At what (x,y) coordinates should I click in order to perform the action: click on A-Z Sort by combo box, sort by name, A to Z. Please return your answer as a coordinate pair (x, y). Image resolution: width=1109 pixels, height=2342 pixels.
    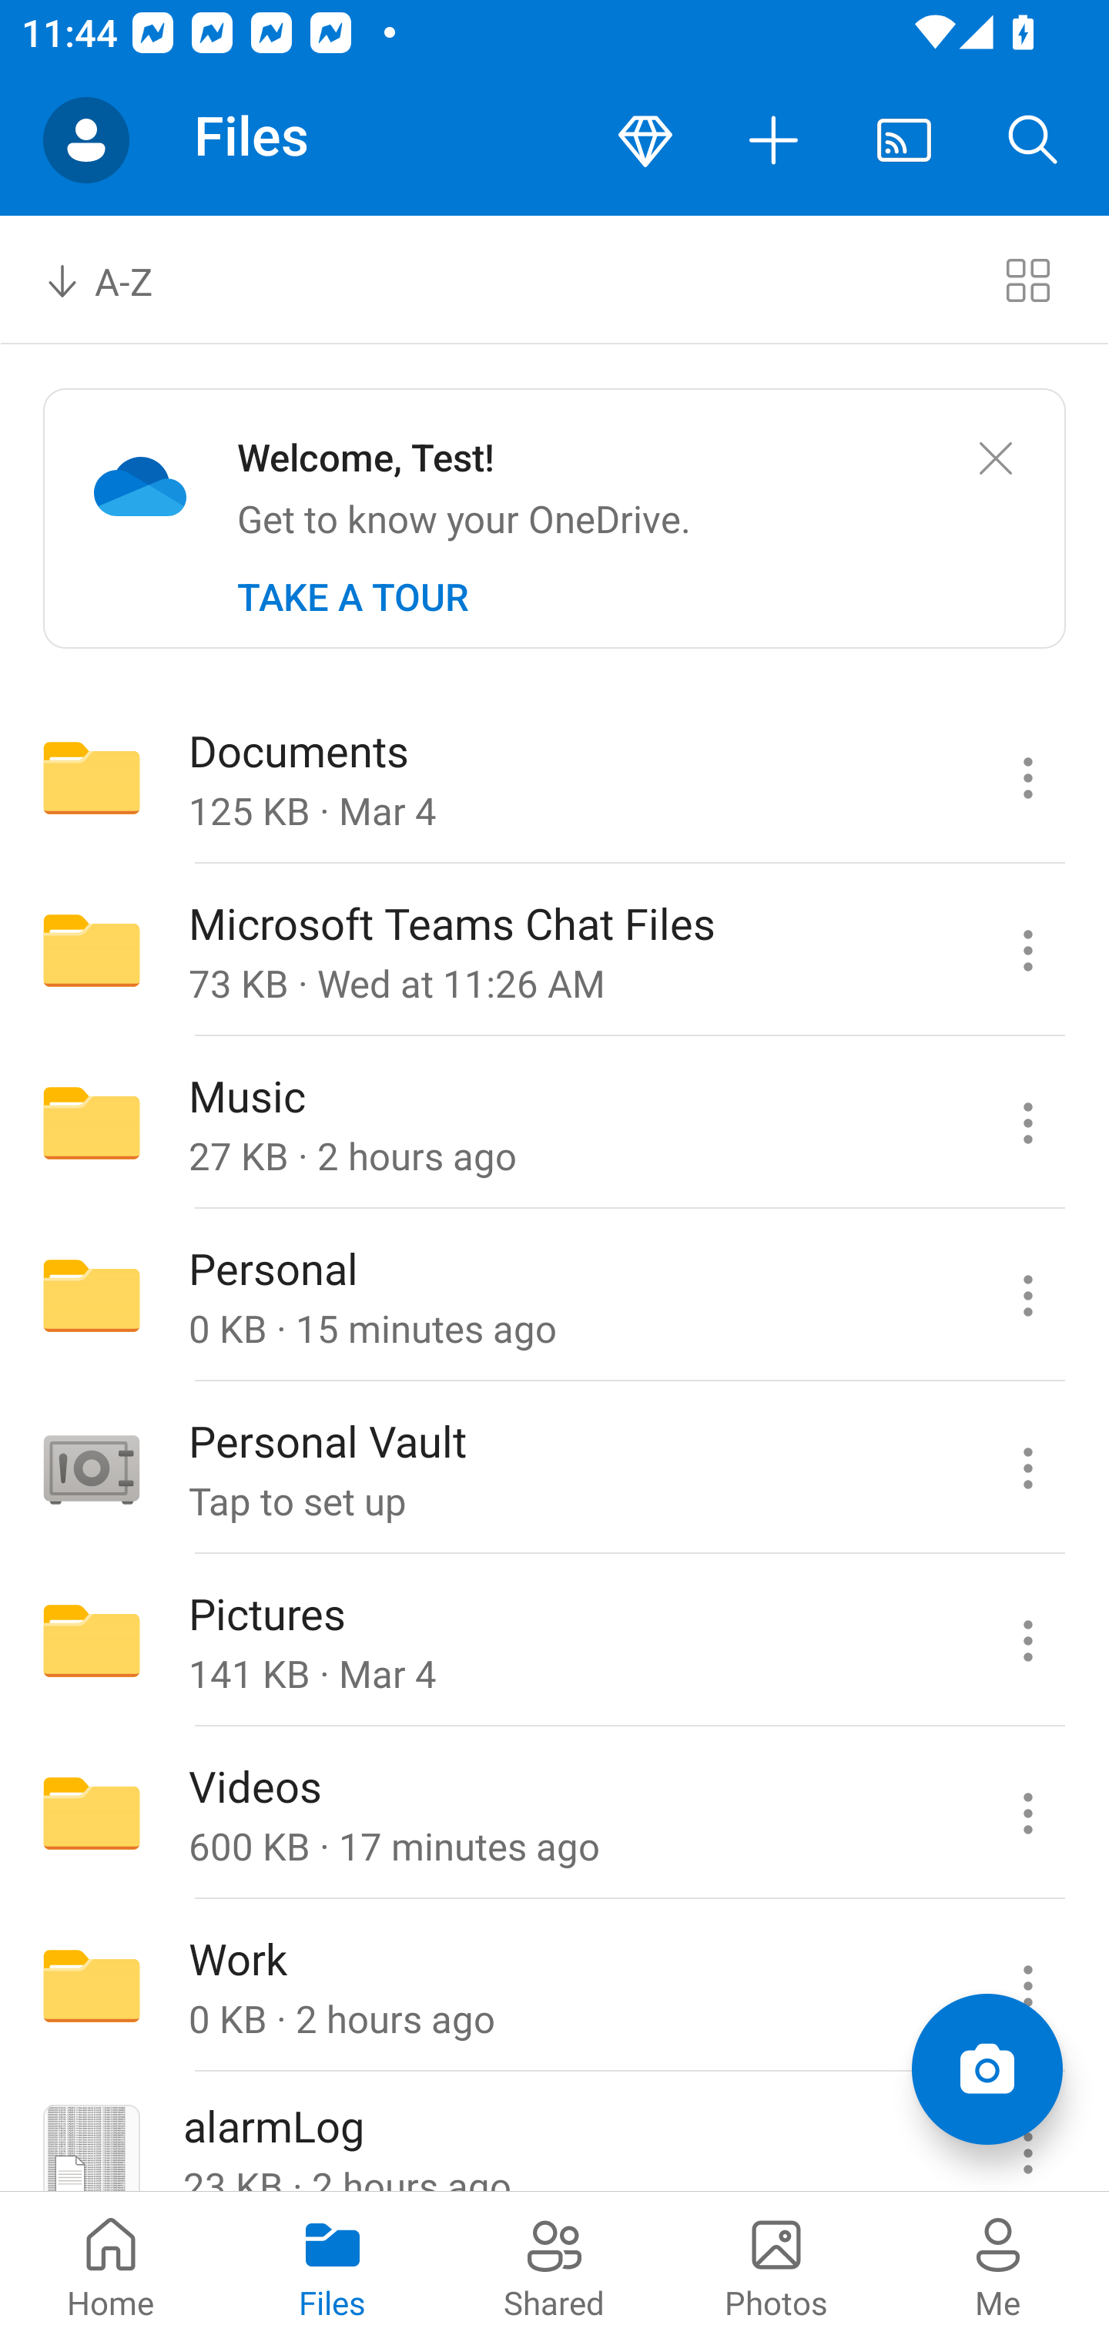
    Looking at the image, I should click on (120, 279).